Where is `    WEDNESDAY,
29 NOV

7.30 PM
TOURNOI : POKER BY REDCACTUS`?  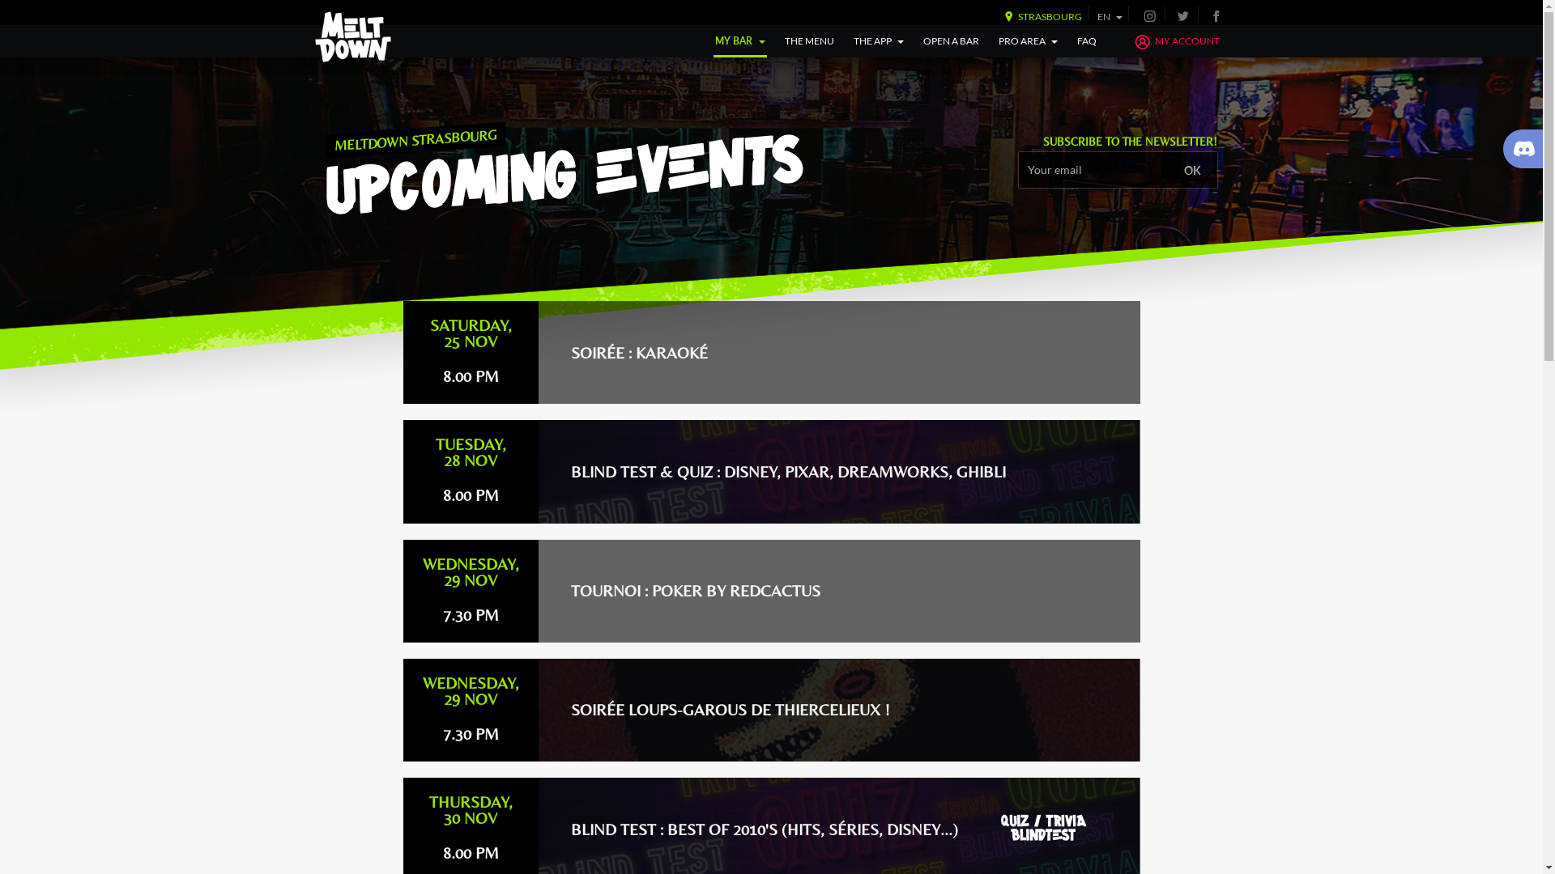
    WEDNESDAY,
29 NOV

7.30 PM
TOURNOI : POKER BY REDCACTUS is located at coordinates (772, 591).